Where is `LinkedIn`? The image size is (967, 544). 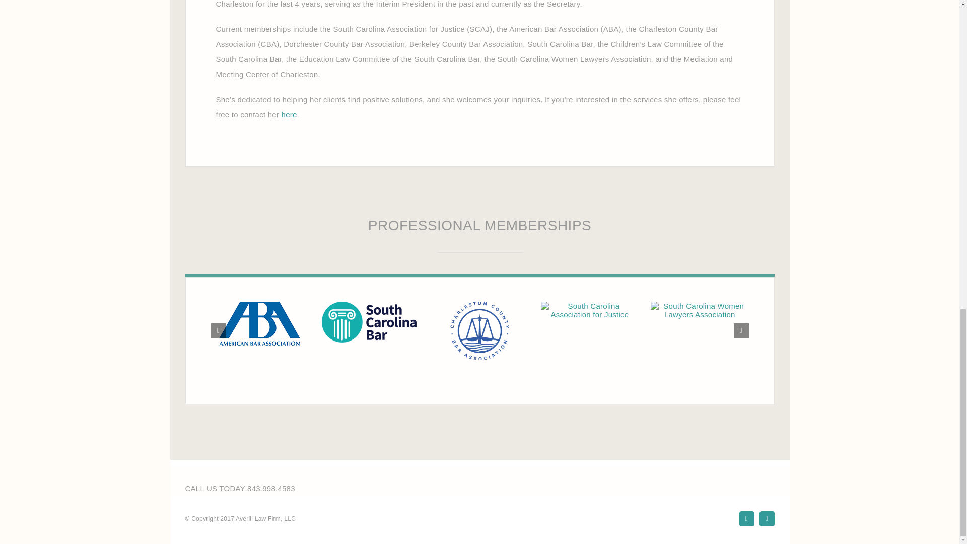 LinkedIn is located at coordinates (767, 519).